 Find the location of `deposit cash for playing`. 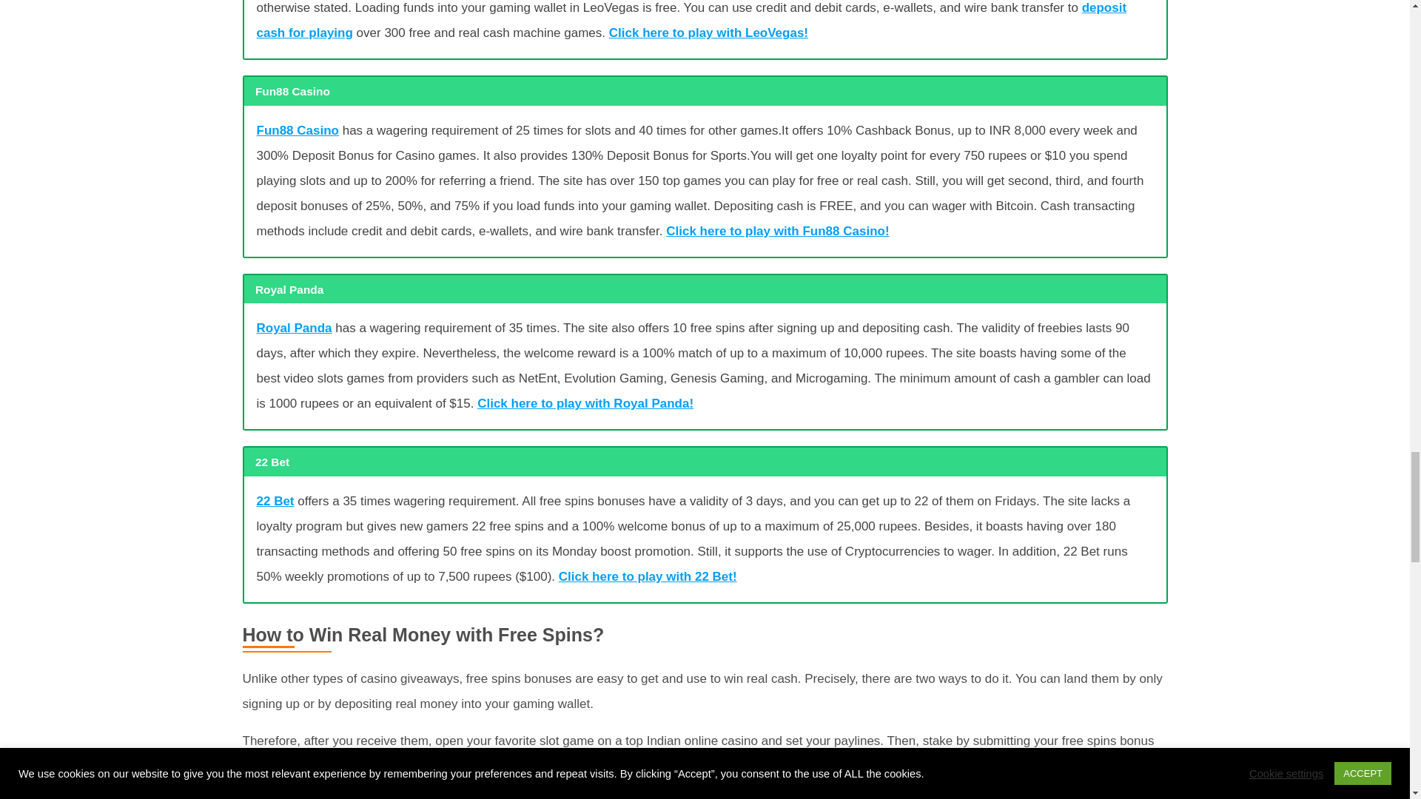

deposit cash for playing is located at coordinates (691, 21).